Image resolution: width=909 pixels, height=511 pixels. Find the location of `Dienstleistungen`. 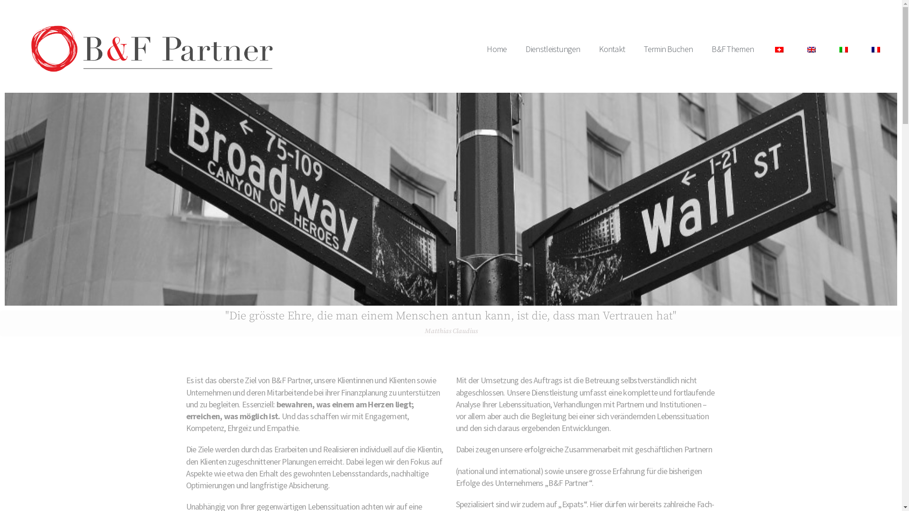

Dienstleistungen is located at coordinates (553, 49).